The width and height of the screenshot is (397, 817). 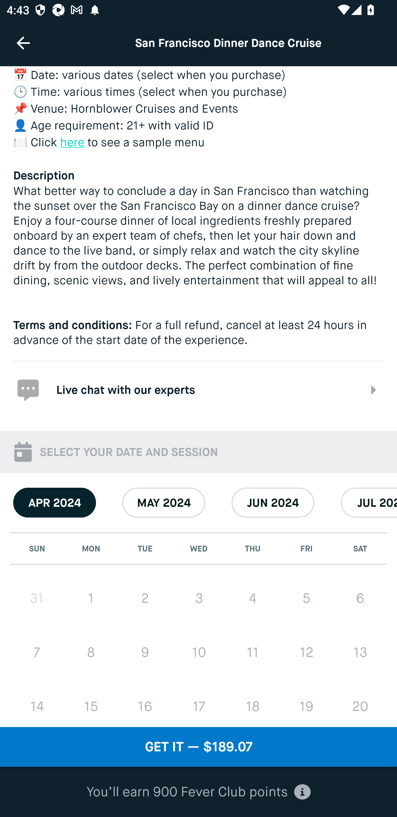 I want to click on 20, so click(x=360, y=705).